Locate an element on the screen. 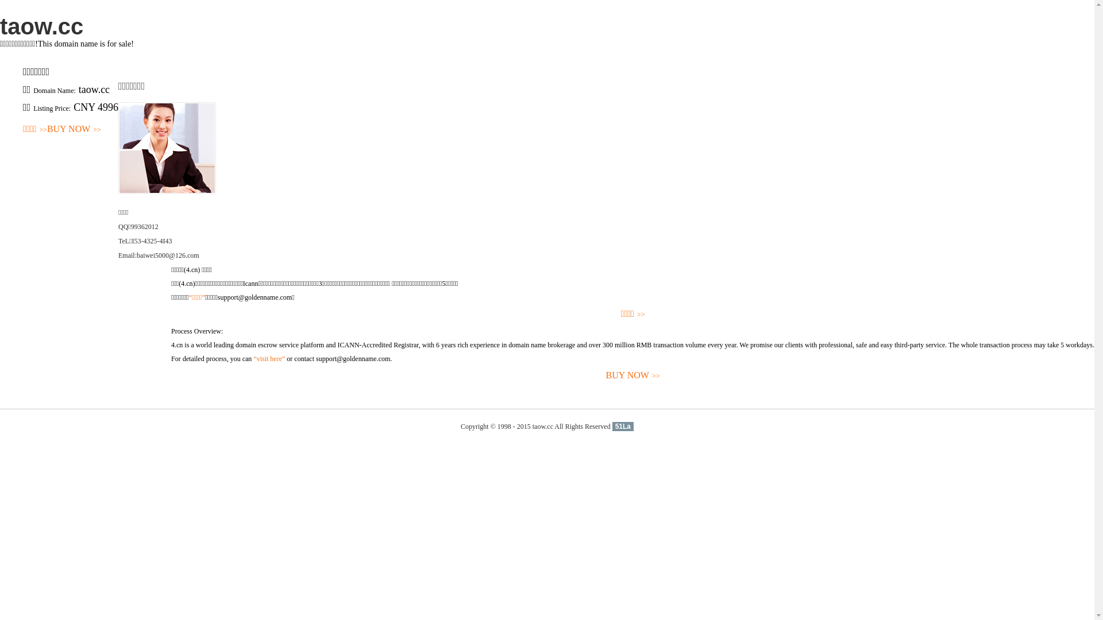  BUY NOW>> is located at coordinates (74, 130).